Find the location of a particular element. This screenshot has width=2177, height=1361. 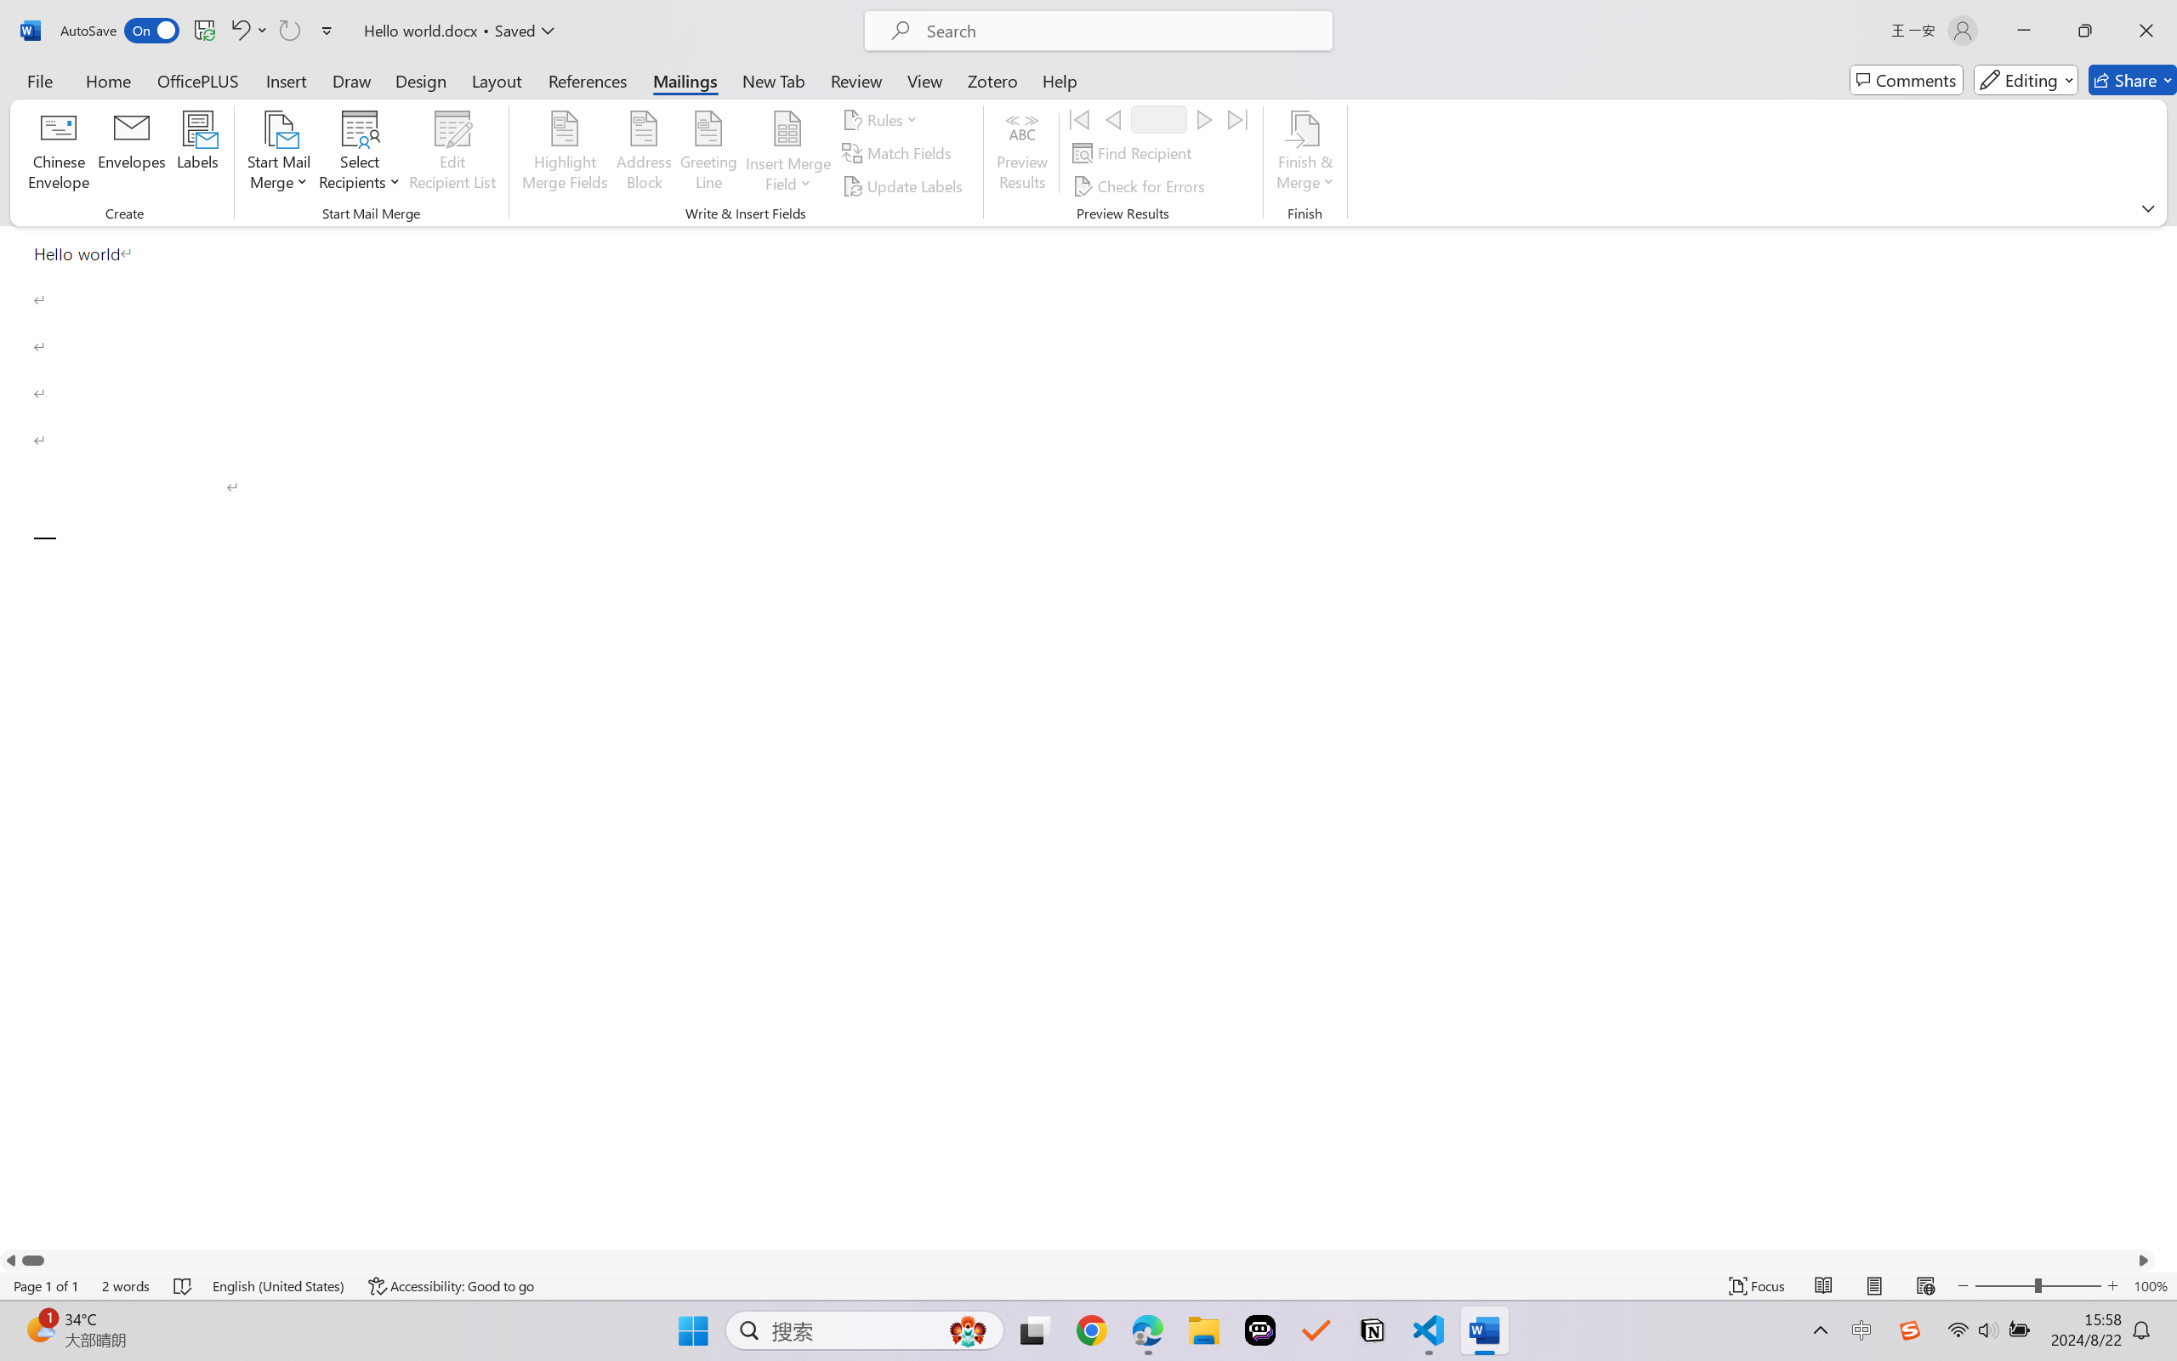

File Tab is located at coordinates (39, 80).